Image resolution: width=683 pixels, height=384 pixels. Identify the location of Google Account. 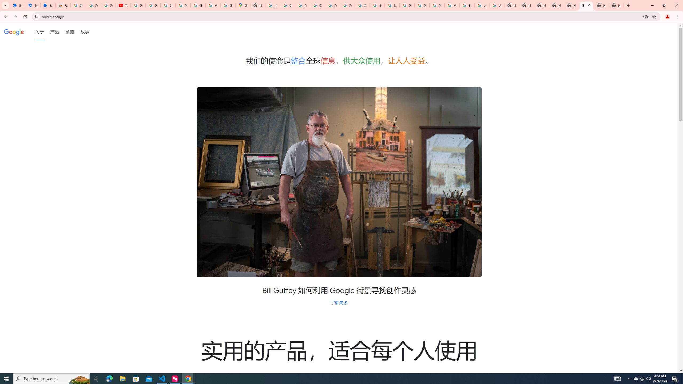
(198, 5).